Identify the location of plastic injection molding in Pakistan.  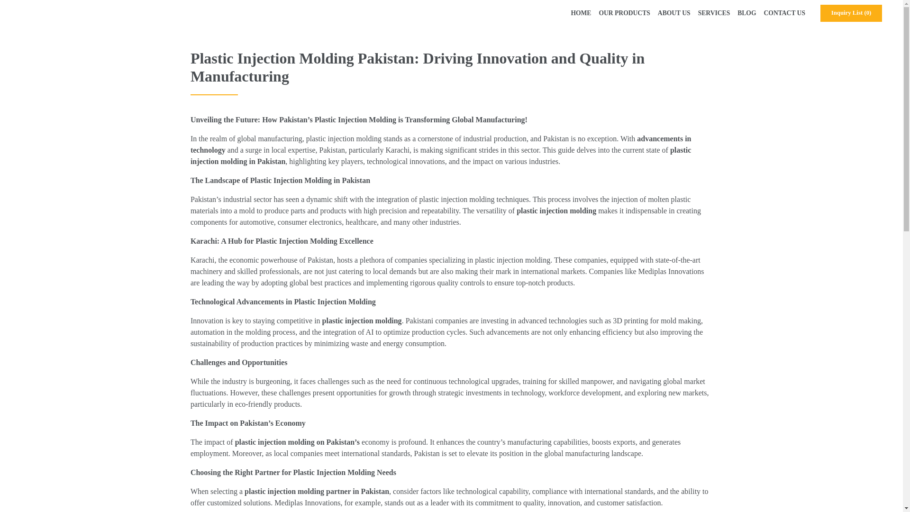
(441, 155).